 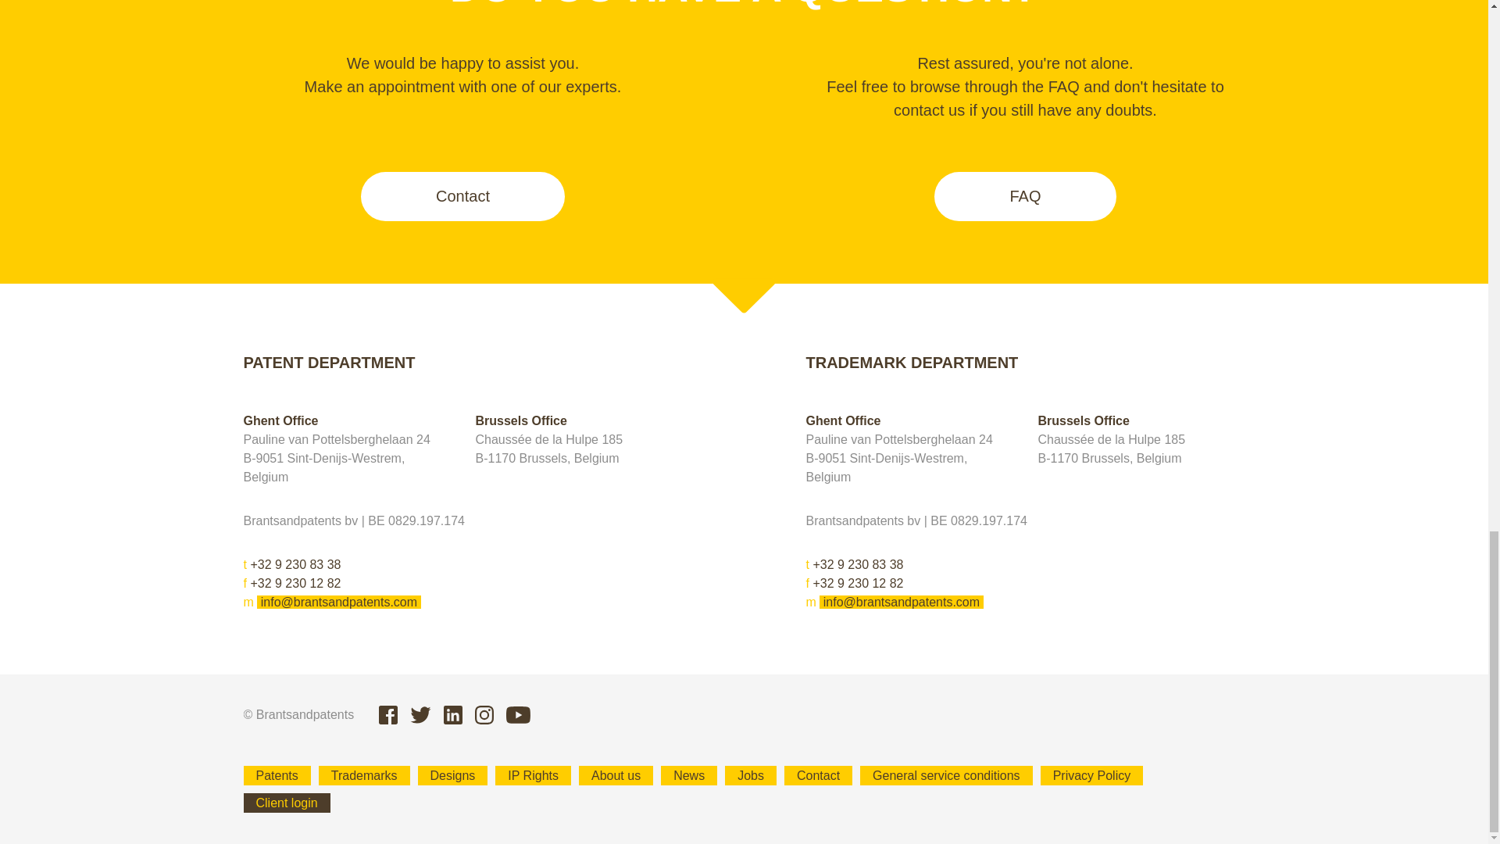 I want to click on Contact, so click(x=462, y=196).